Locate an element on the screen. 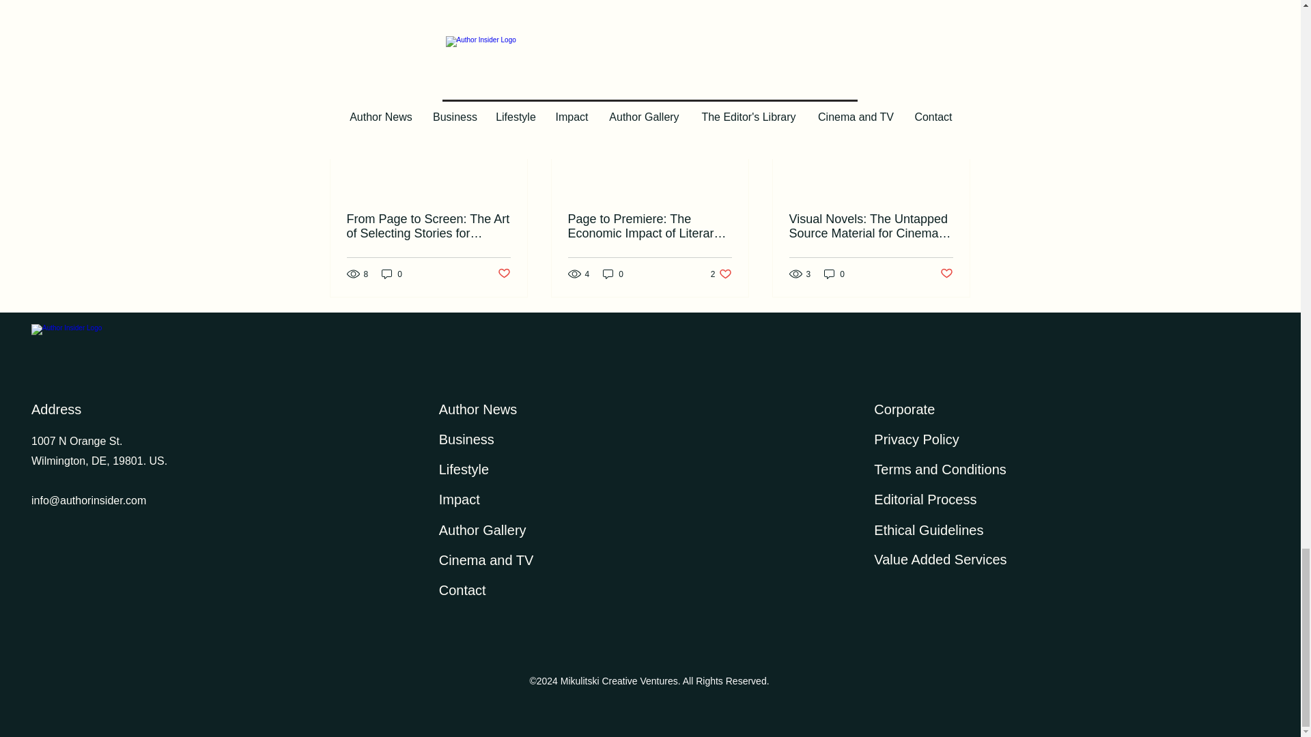  Post not marked as liked is located at coordinates (956, 60).